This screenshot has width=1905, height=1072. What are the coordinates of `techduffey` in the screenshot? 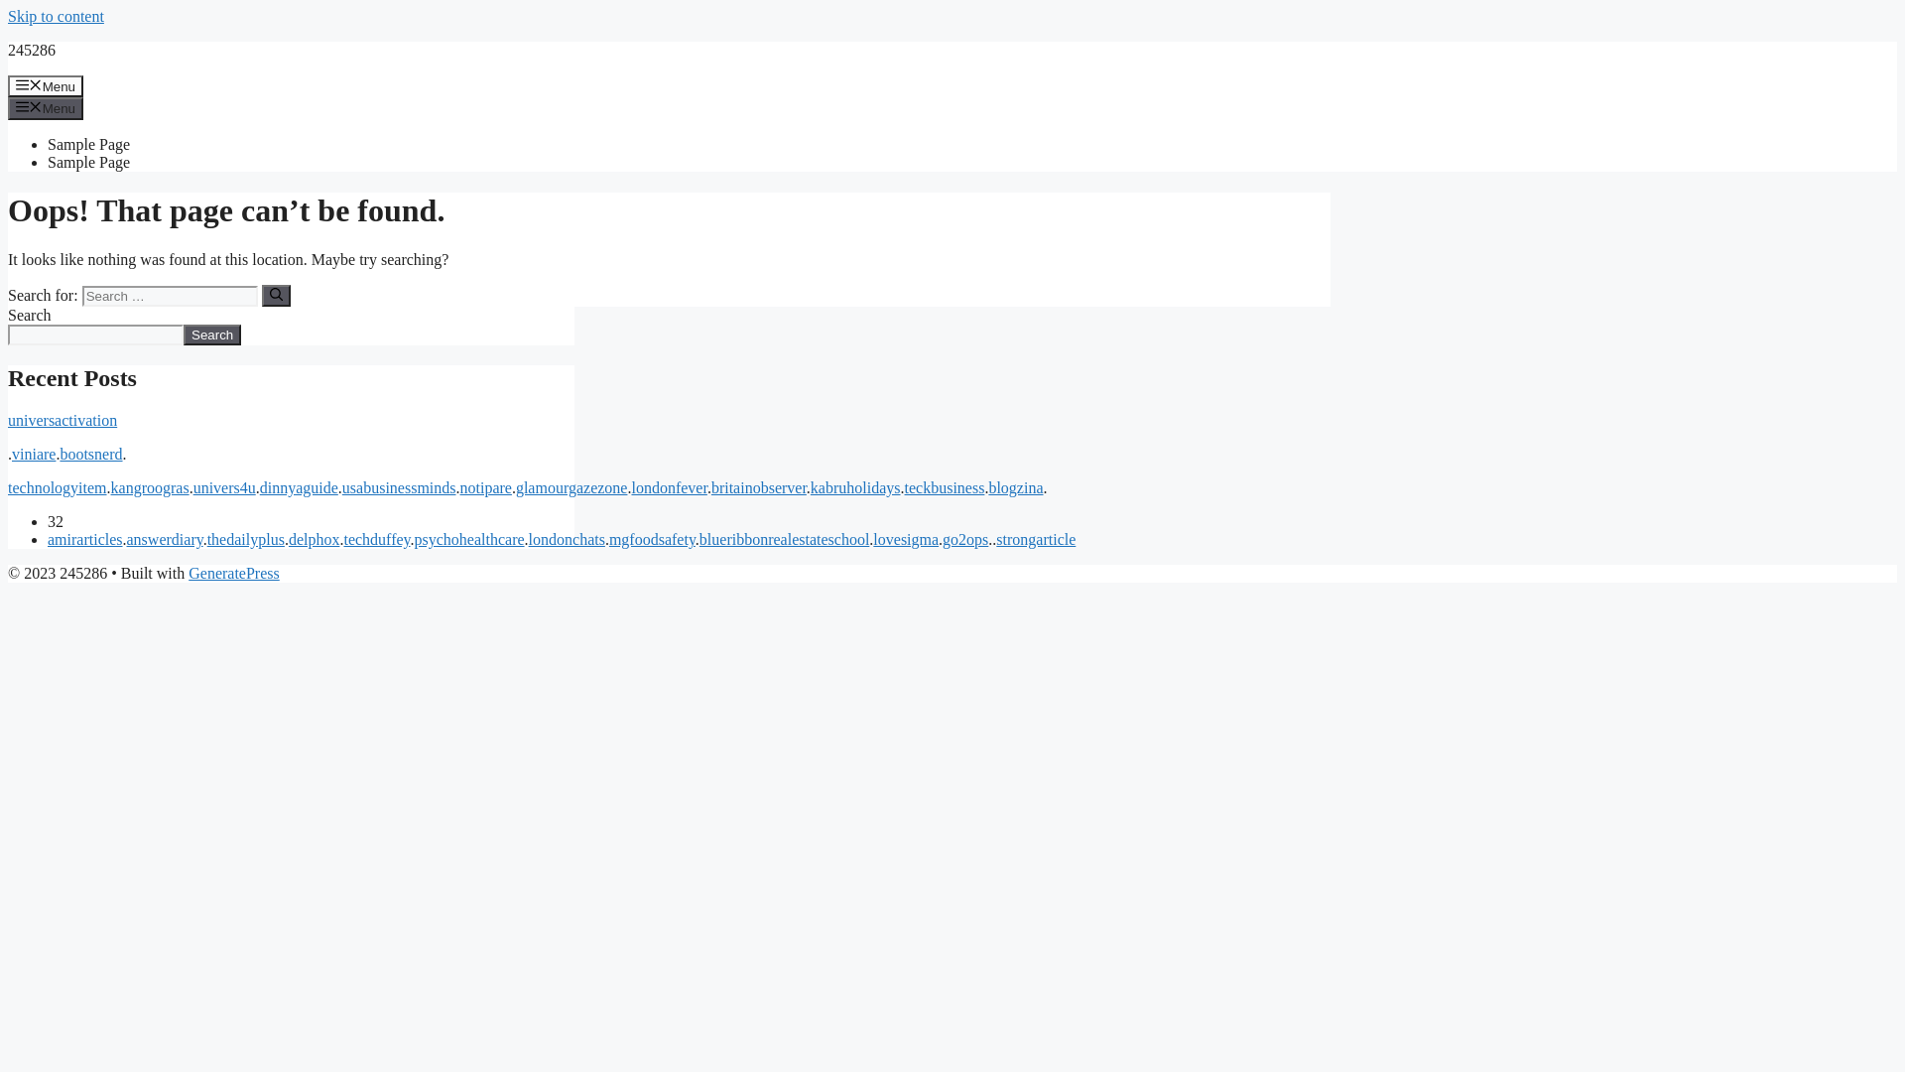 It's located at (377, 540).